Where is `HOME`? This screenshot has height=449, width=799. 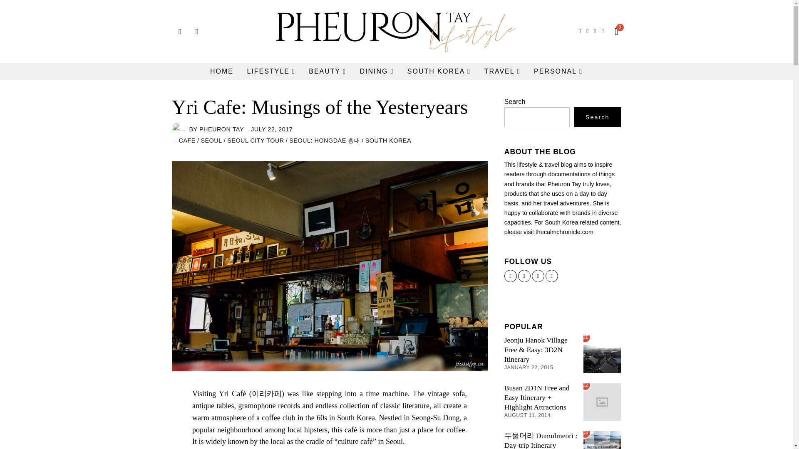 HOME is located at coordinates (221, 72).